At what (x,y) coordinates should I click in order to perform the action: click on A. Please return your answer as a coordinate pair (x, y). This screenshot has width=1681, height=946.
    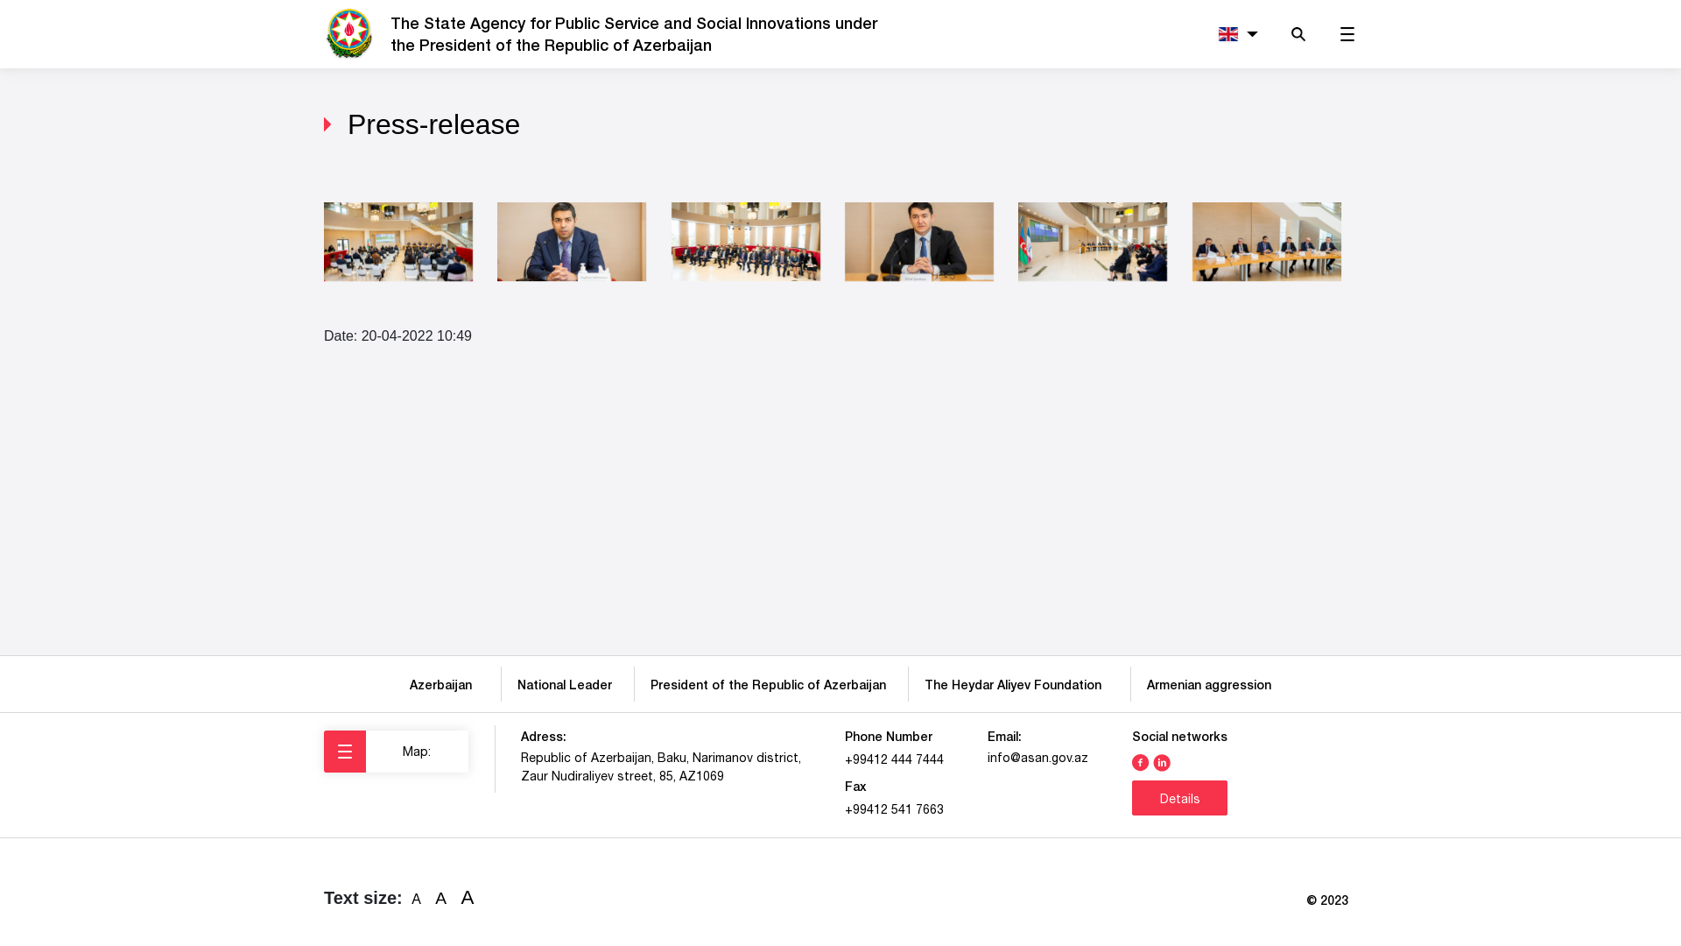
    Looking at the image, I should click on (468, 898).